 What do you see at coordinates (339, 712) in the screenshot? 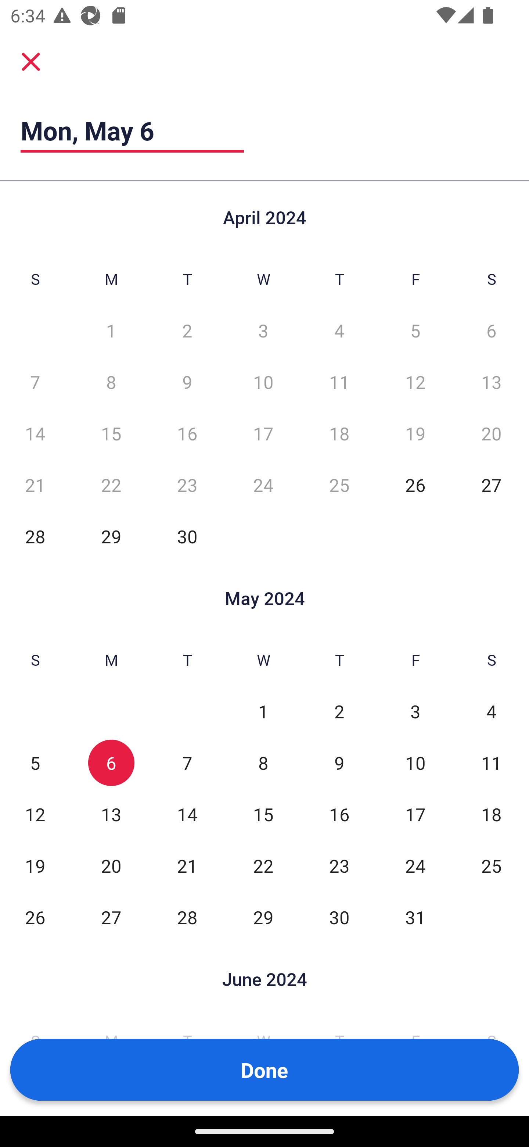
I see `2 Thu, May 2, Not Selected` at bounding box center [339, 712].